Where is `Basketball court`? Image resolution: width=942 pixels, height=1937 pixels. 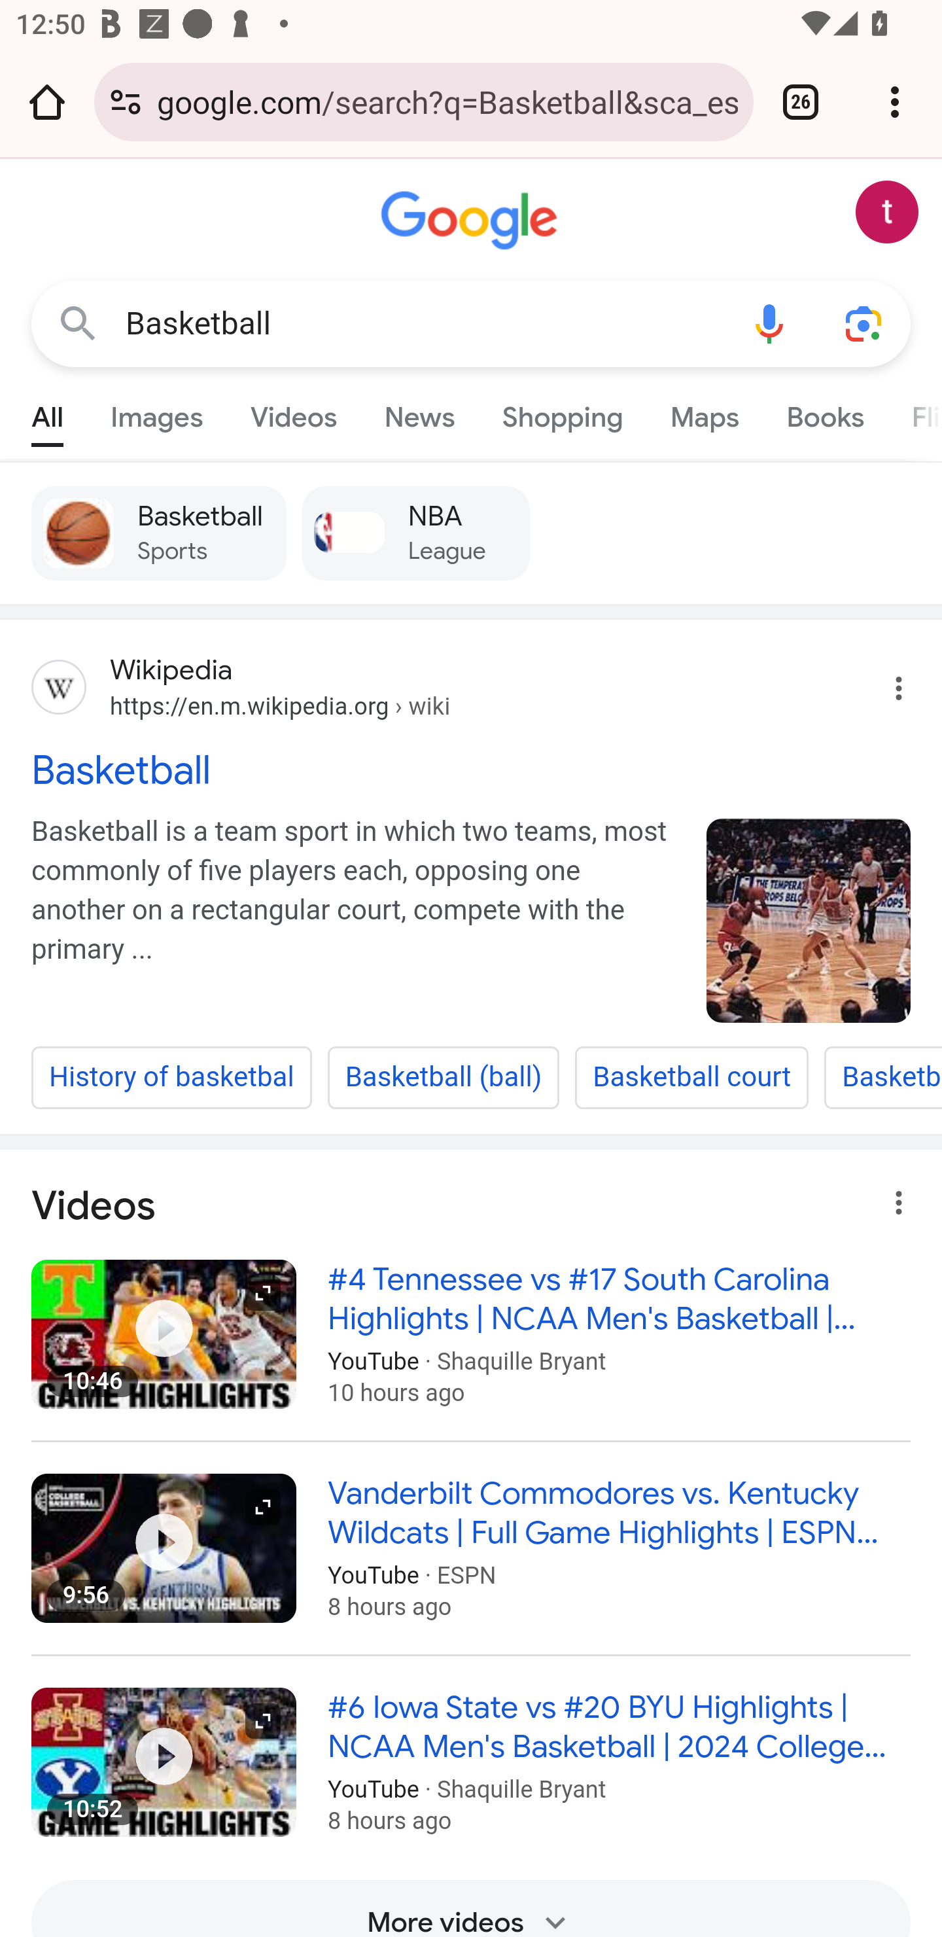
Basketball court is located at coordinates (692, 1077).